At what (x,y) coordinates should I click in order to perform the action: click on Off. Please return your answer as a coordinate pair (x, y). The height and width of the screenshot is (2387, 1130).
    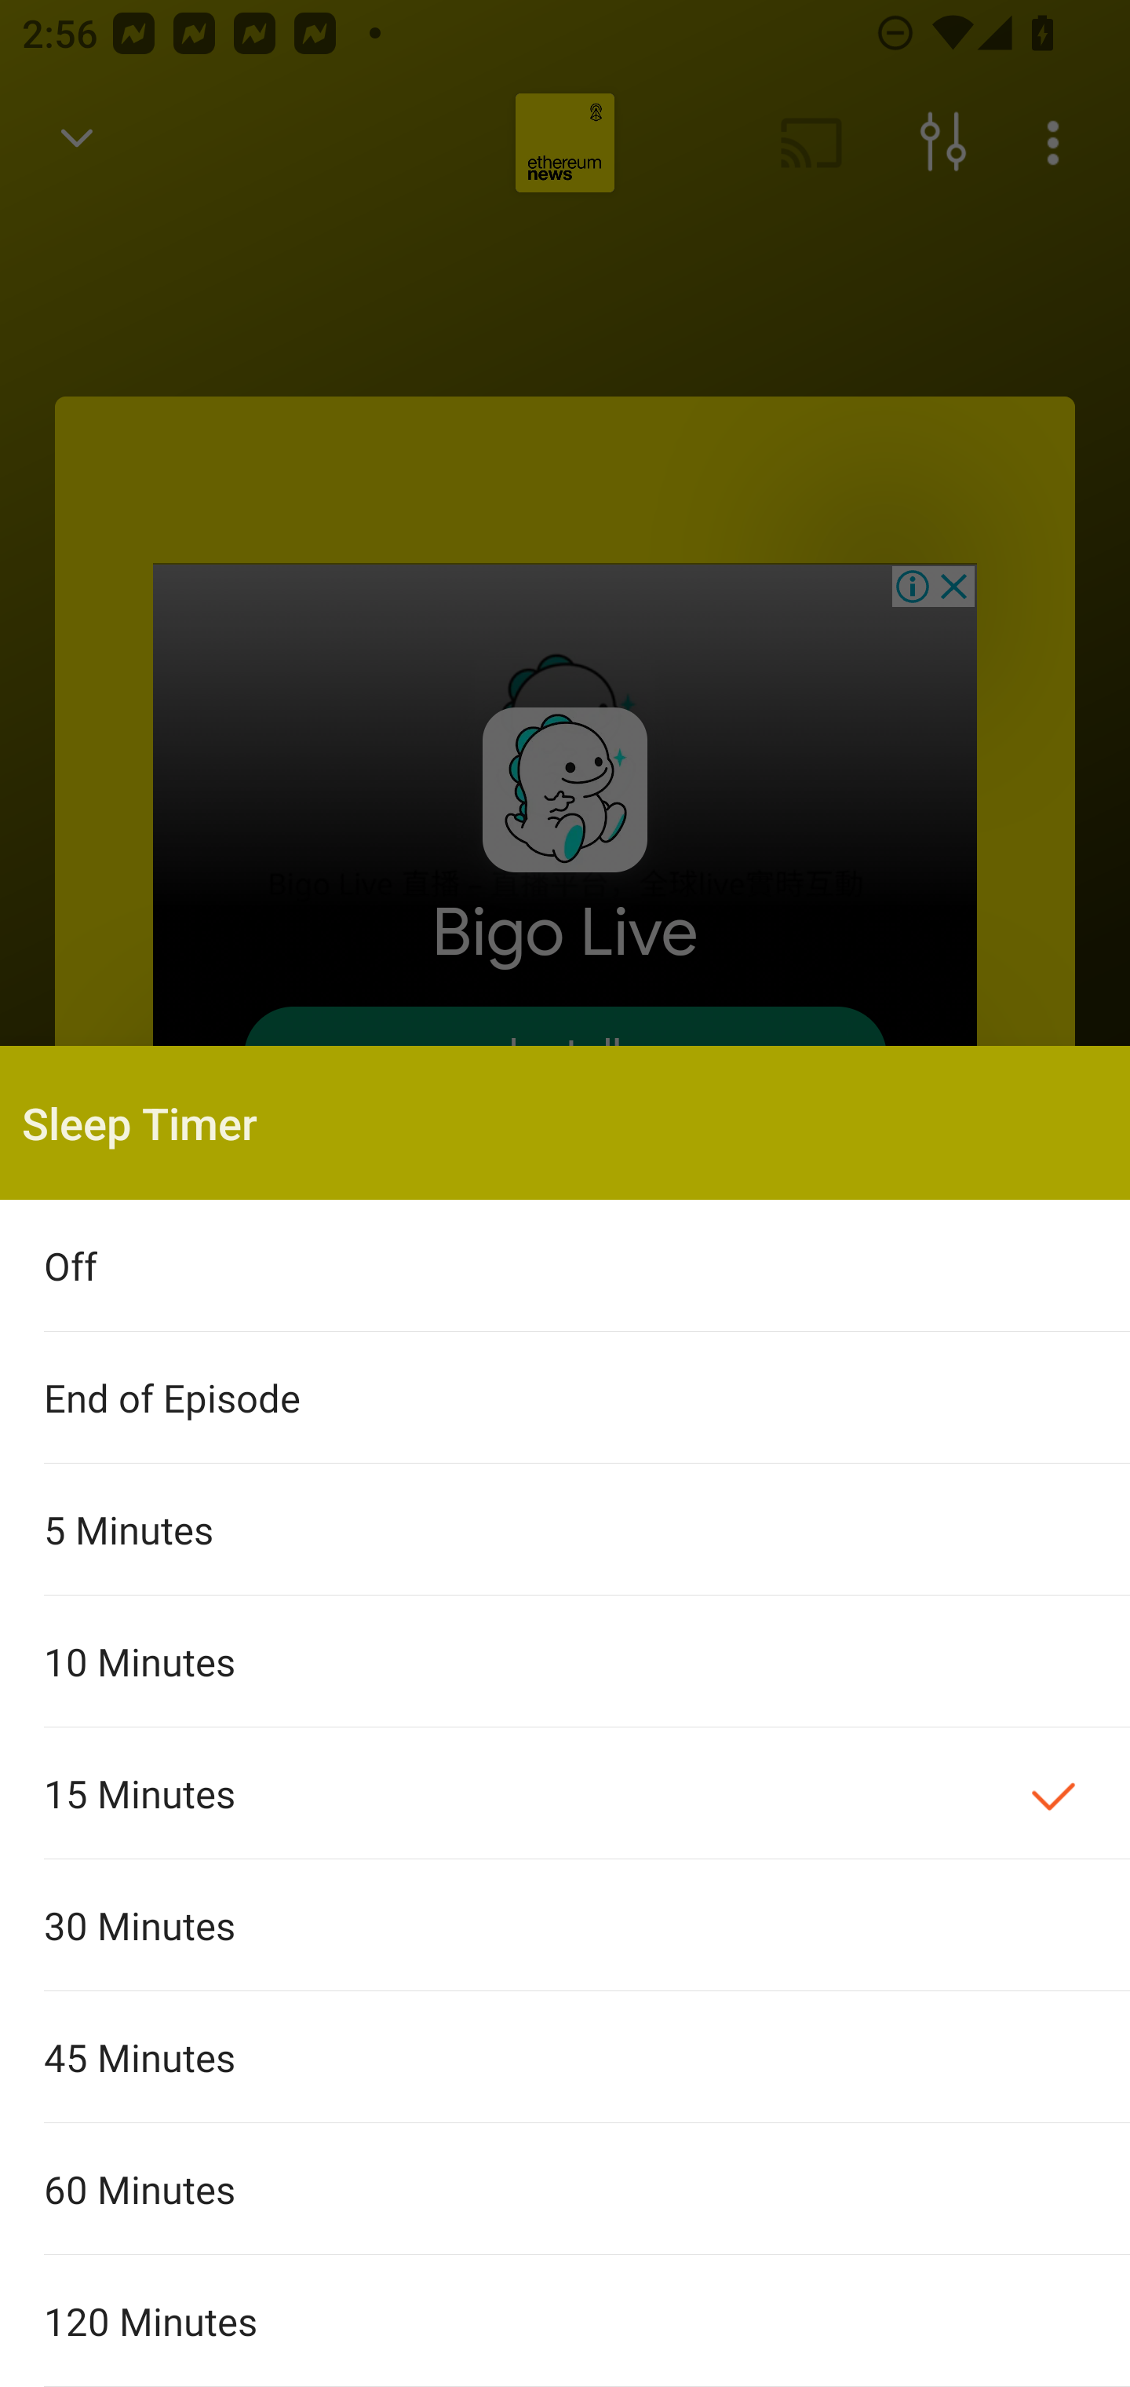
    Looking at the image, I should click on (565, 1266).